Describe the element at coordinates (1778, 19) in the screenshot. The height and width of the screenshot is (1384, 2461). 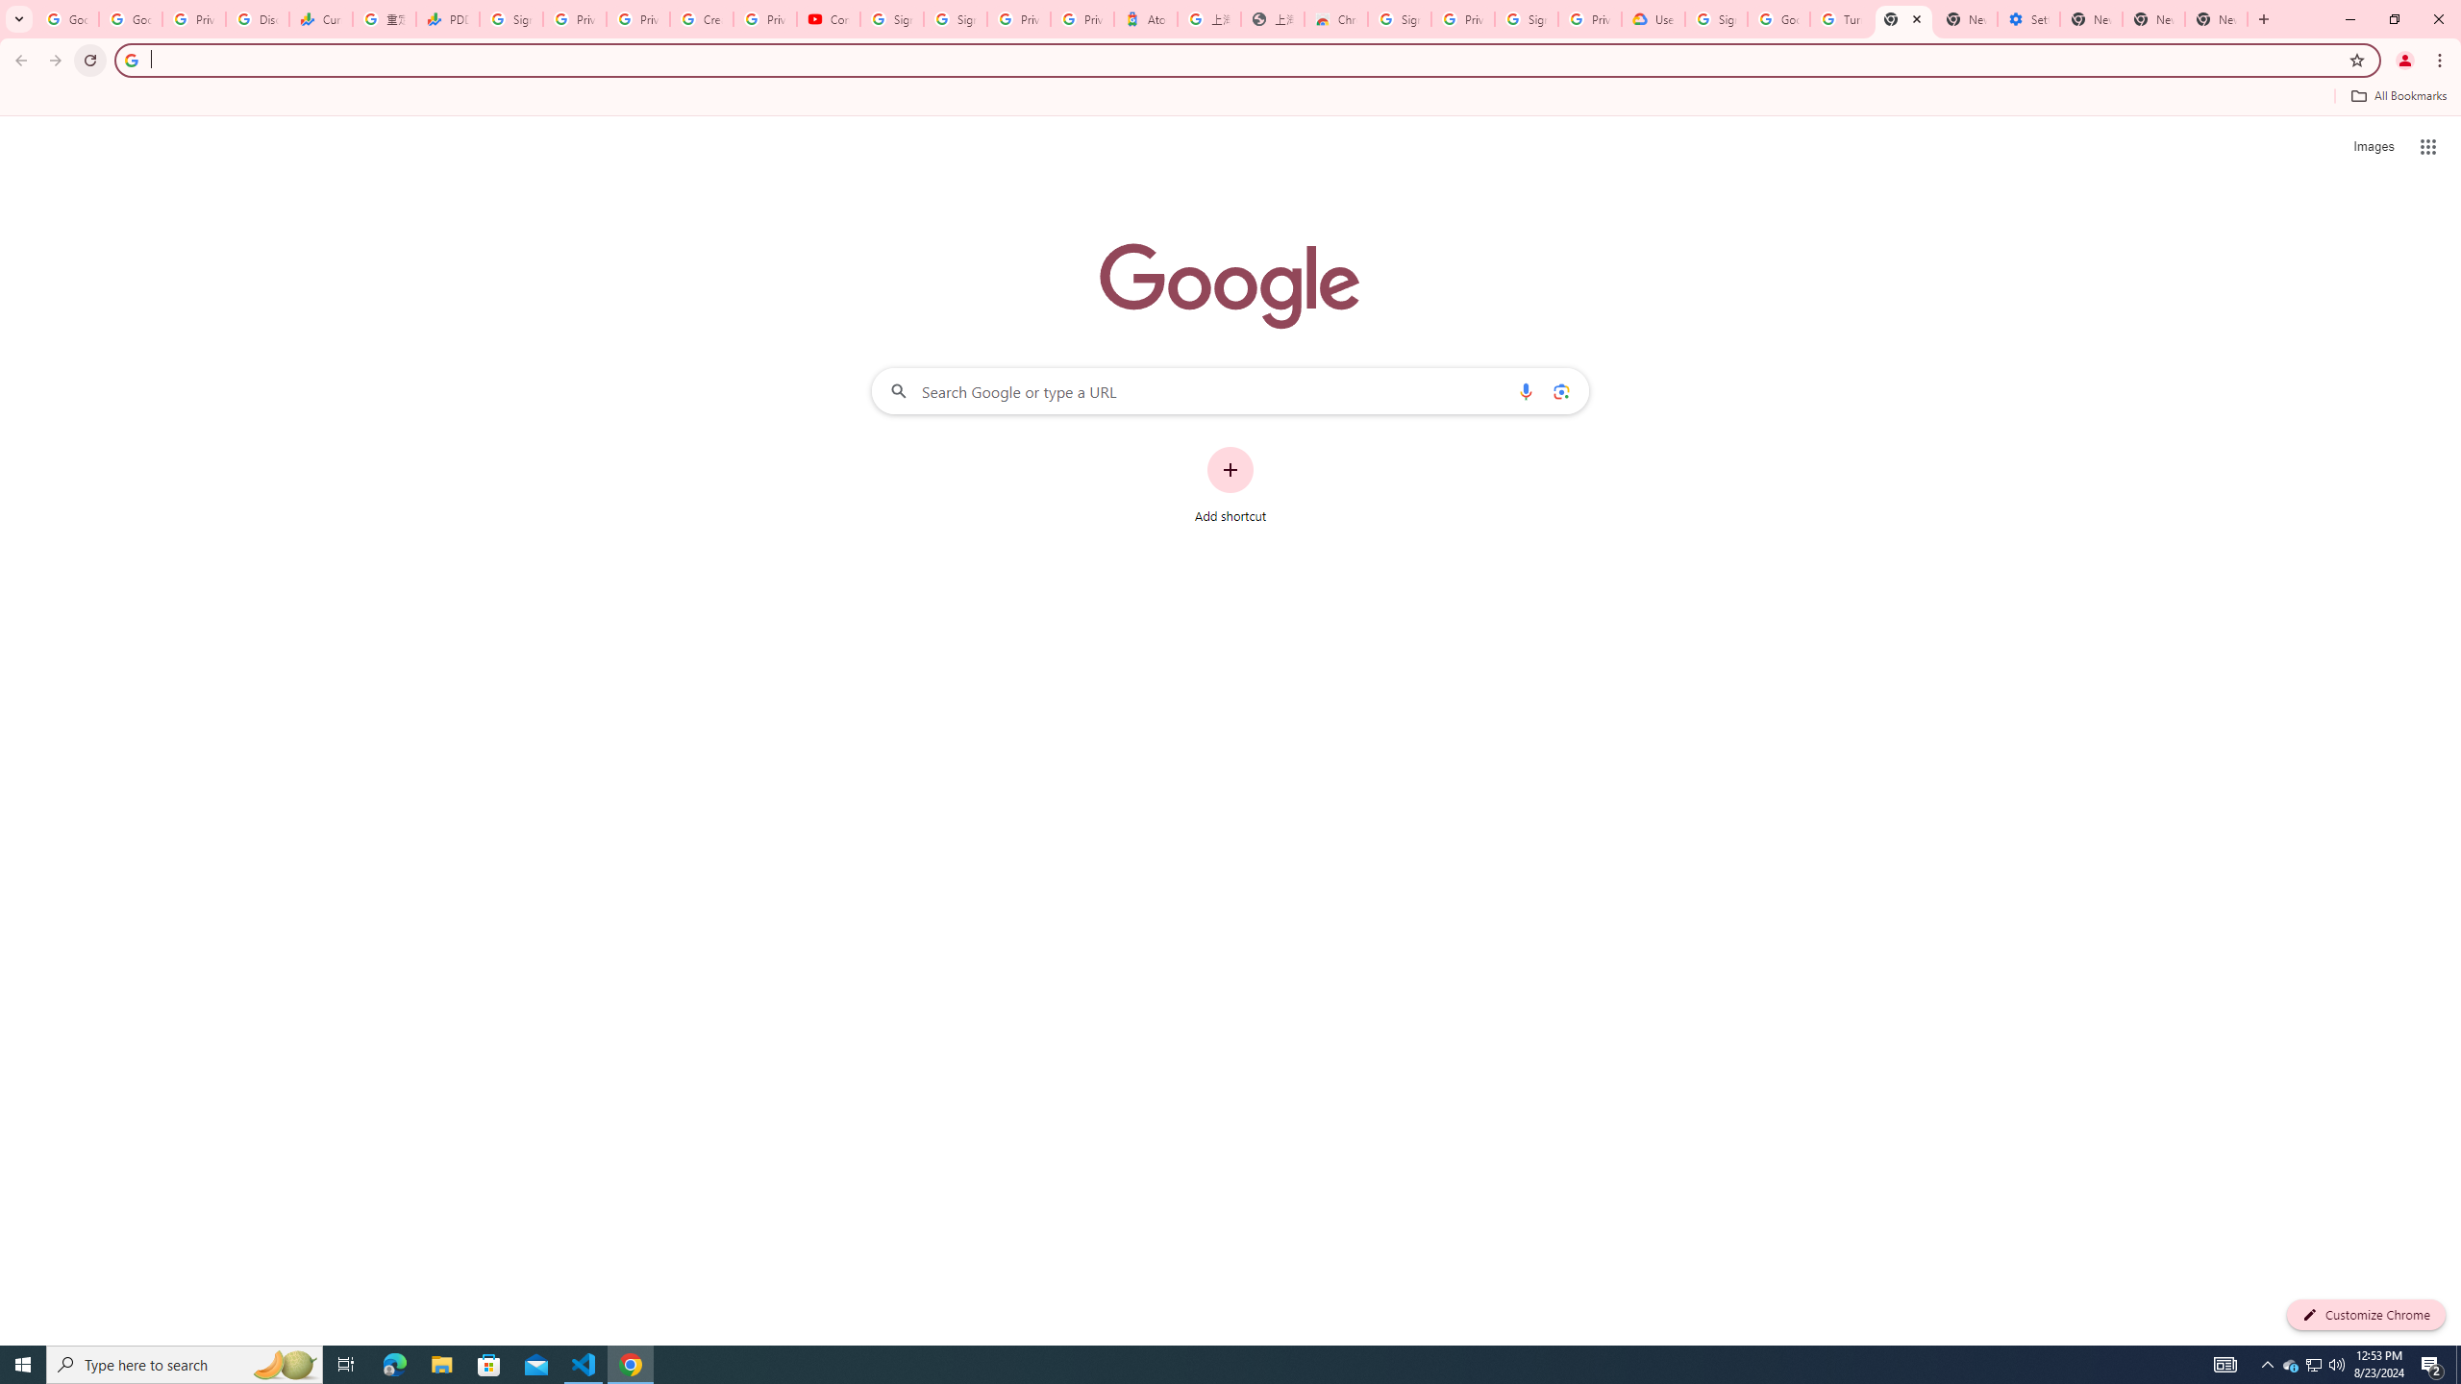
I see `Google Account Help` at that location.